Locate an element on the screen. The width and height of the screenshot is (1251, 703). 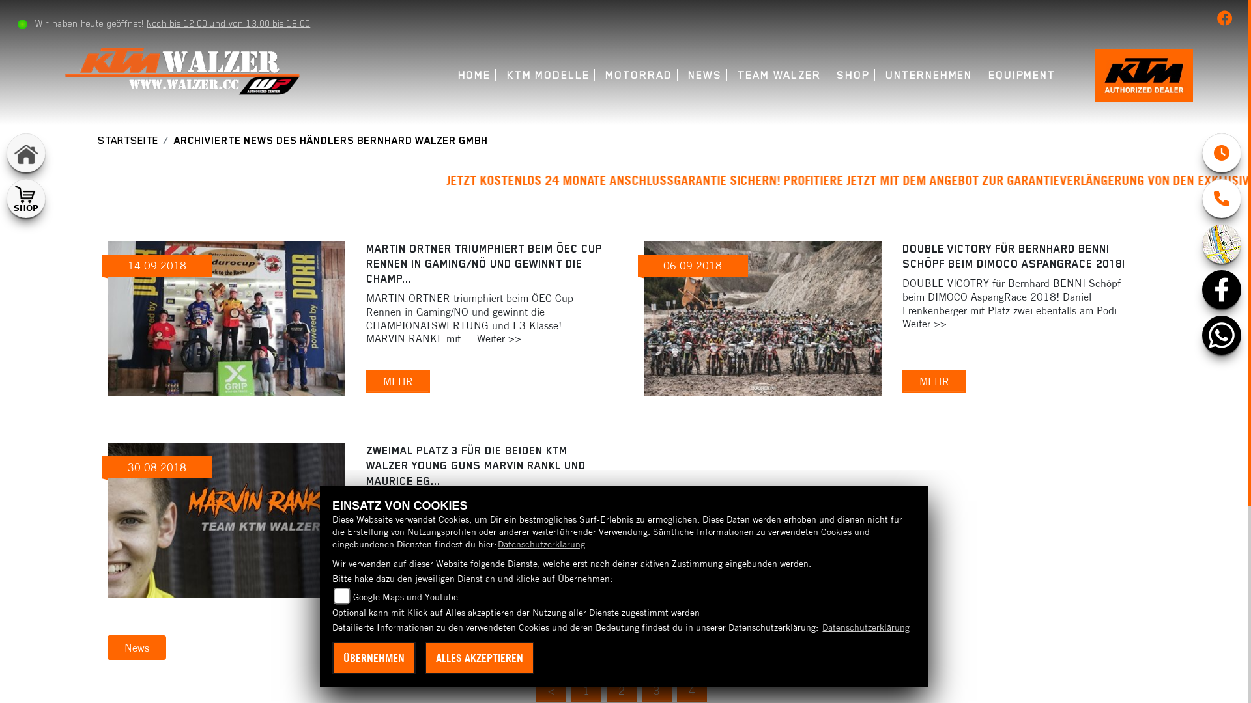
SHOP is located at coordinates (854, 76).